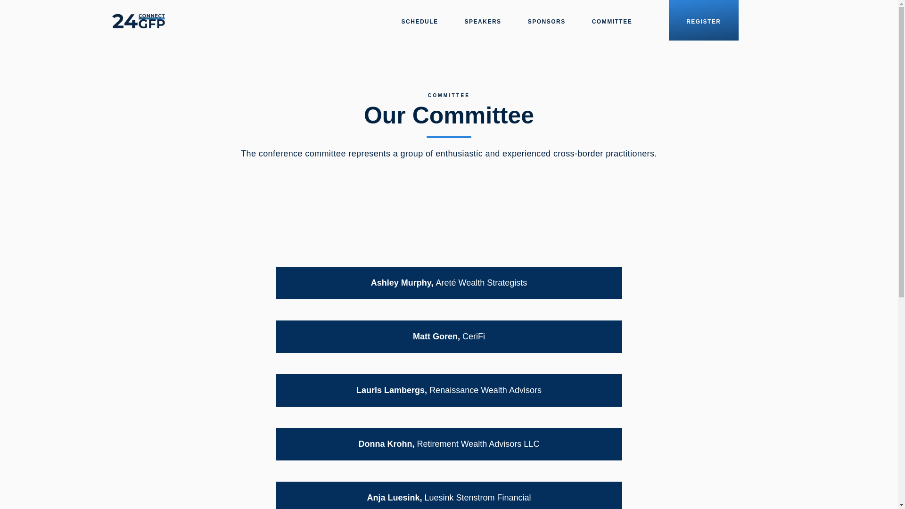 Image resolution: width=905 pixels, height=509 pixels. What do you see at coordinates (612, 20) in the screenshot?
I see `COMMITTEE` at bounding box center [612, 20].